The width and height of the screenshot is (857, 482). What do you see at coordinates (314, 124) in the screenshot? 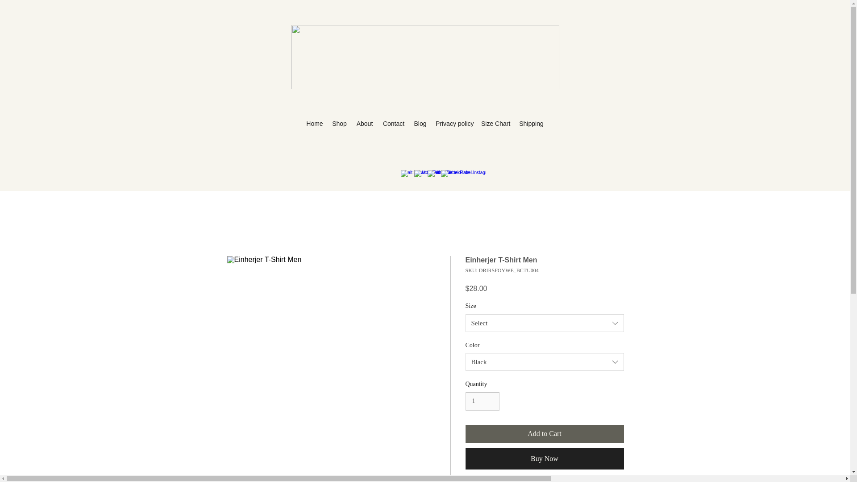
I see `Home` at bounding box center [314, 124].